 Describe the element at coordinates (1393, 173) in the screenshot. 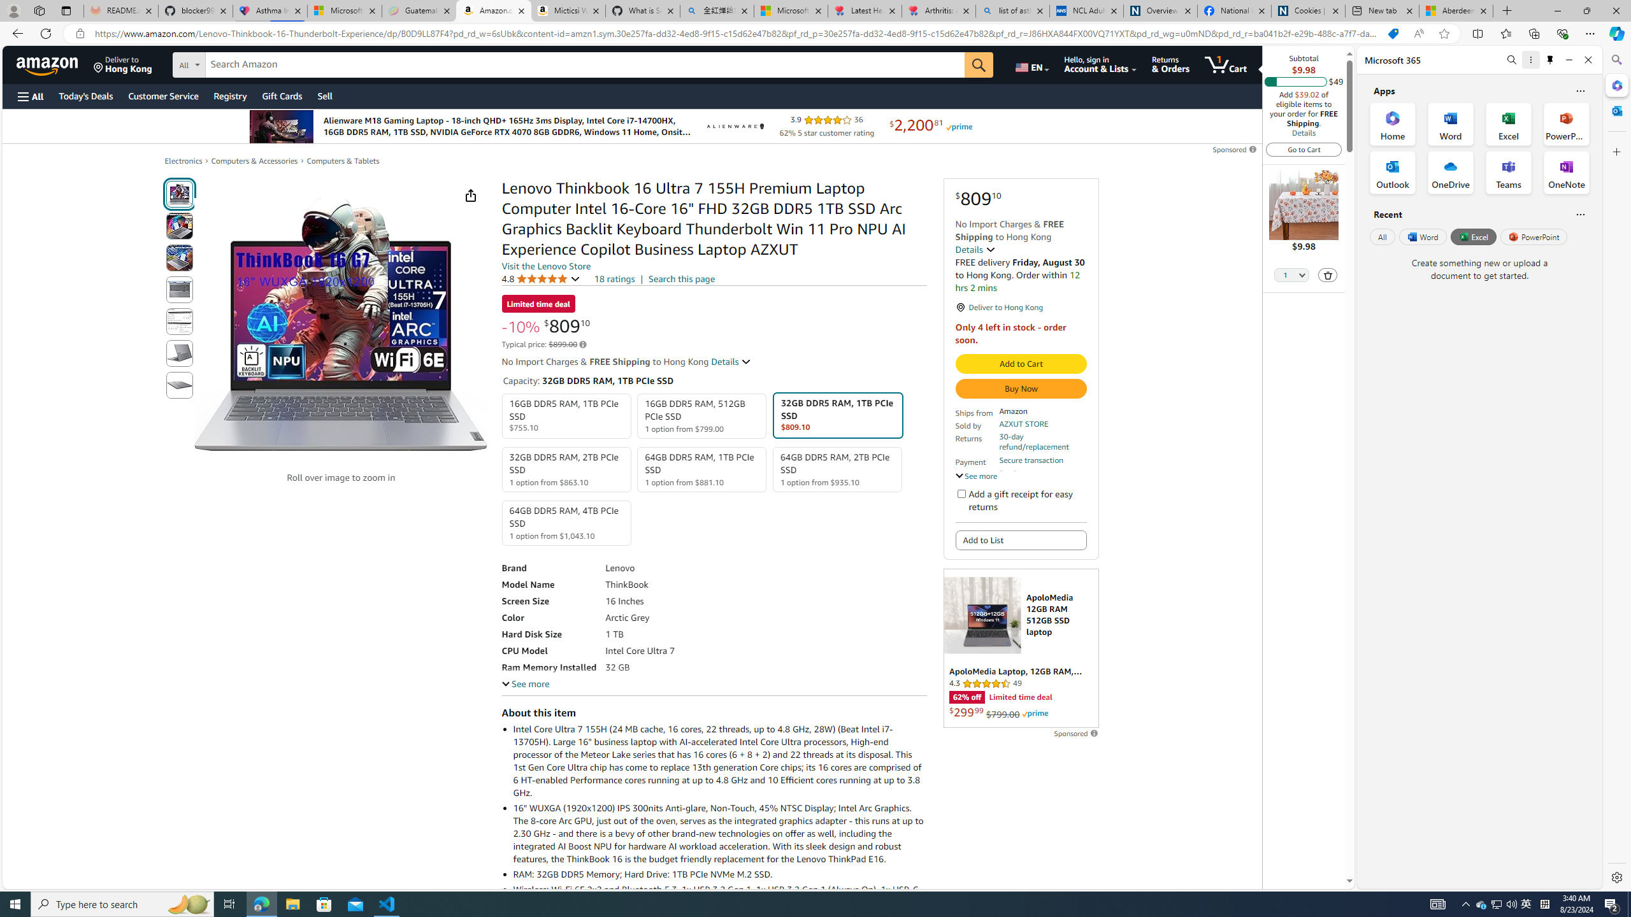

I see `Outlook Office App` at that location.